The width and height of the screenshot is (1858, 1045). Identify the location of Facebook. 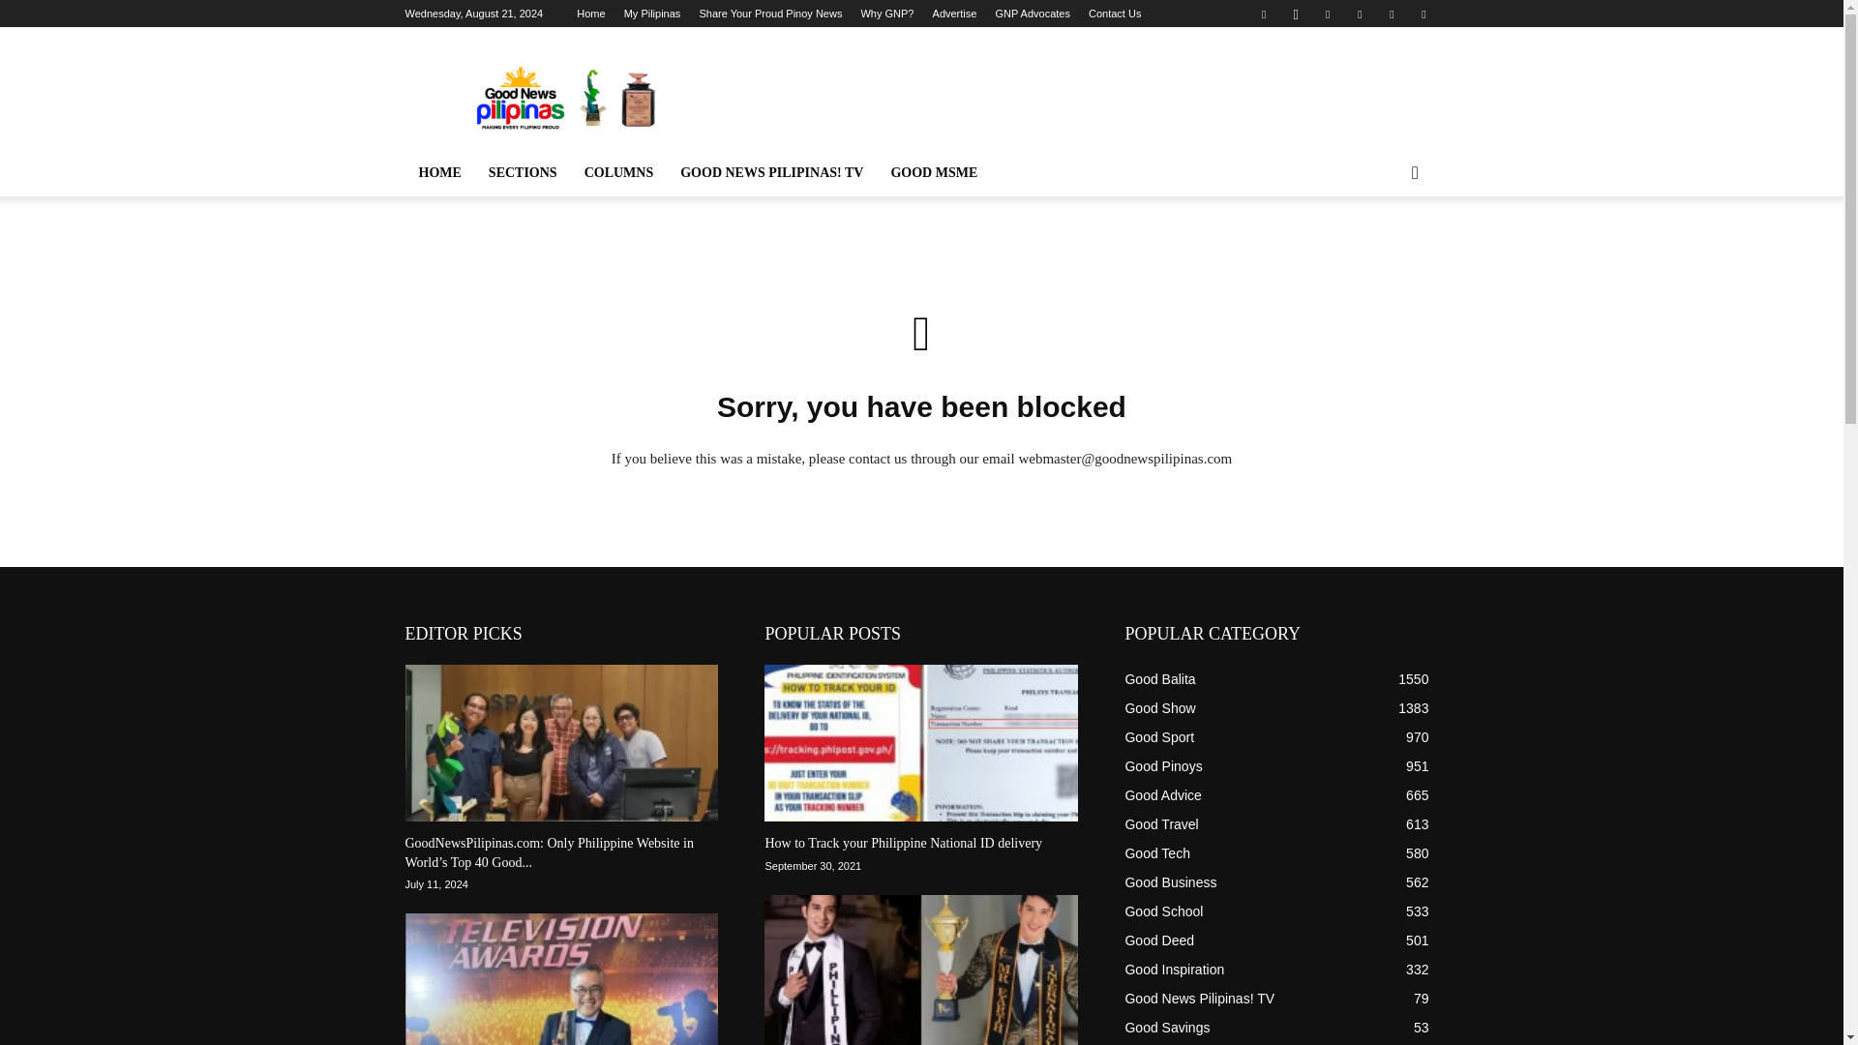
(1263, 14).